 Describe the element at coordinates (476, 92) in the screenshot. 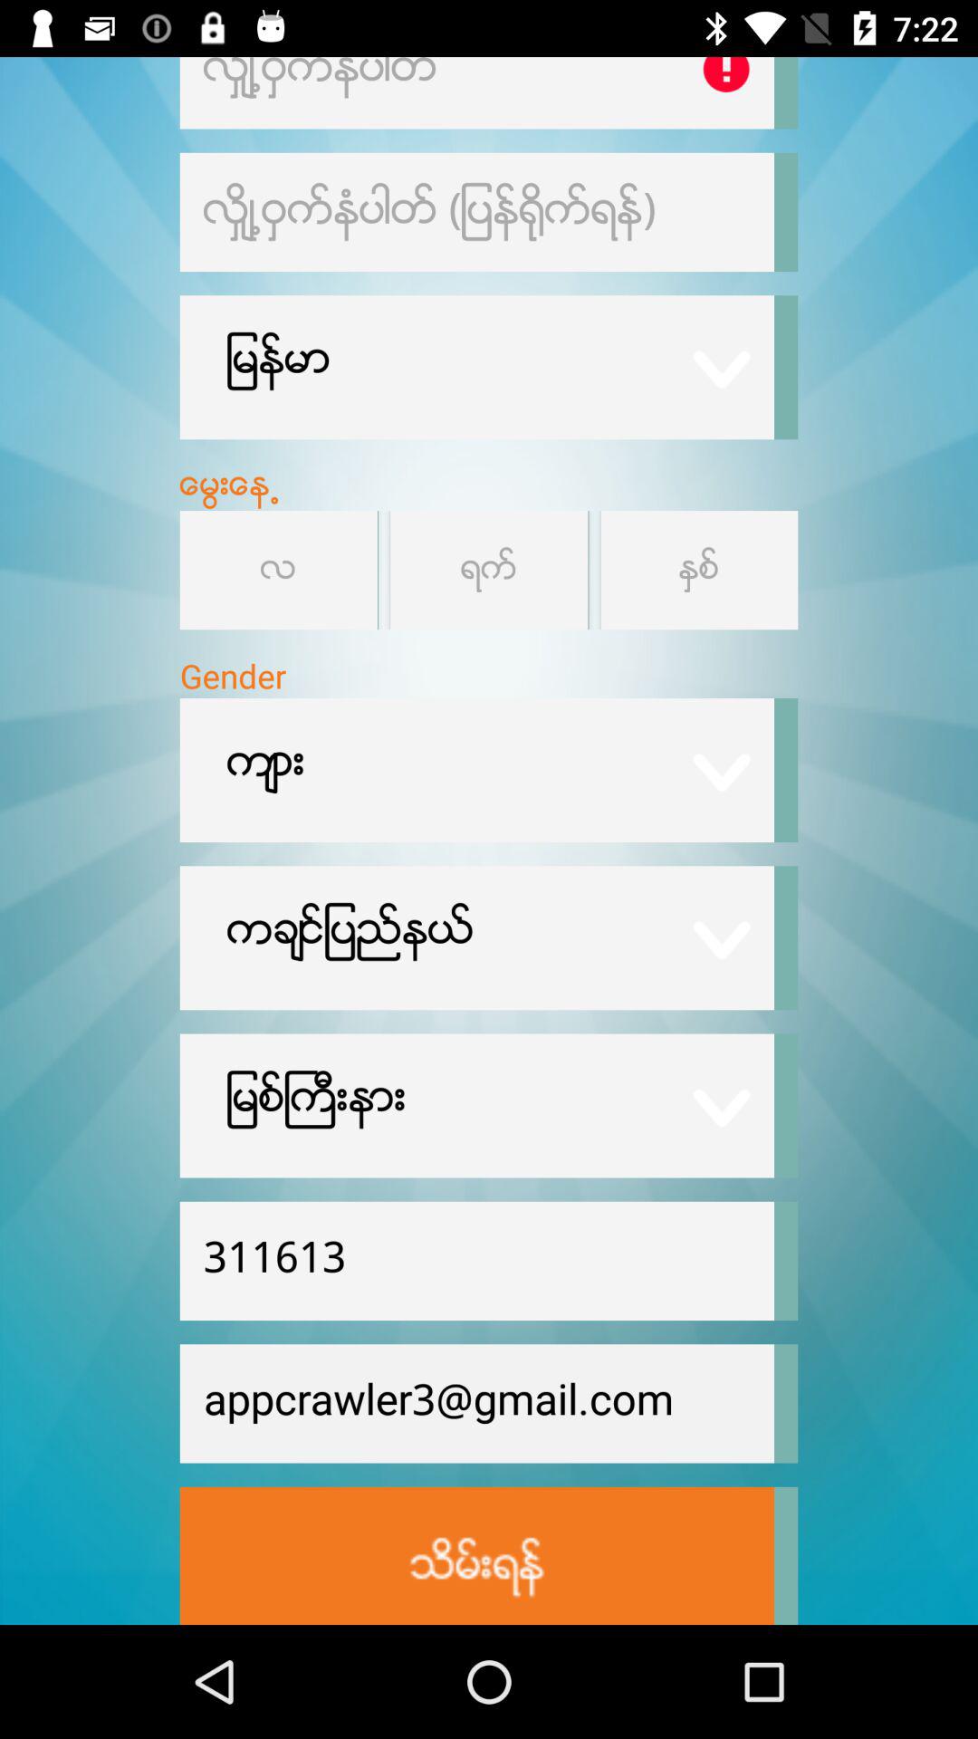

I see `change a profile setting` at that location.